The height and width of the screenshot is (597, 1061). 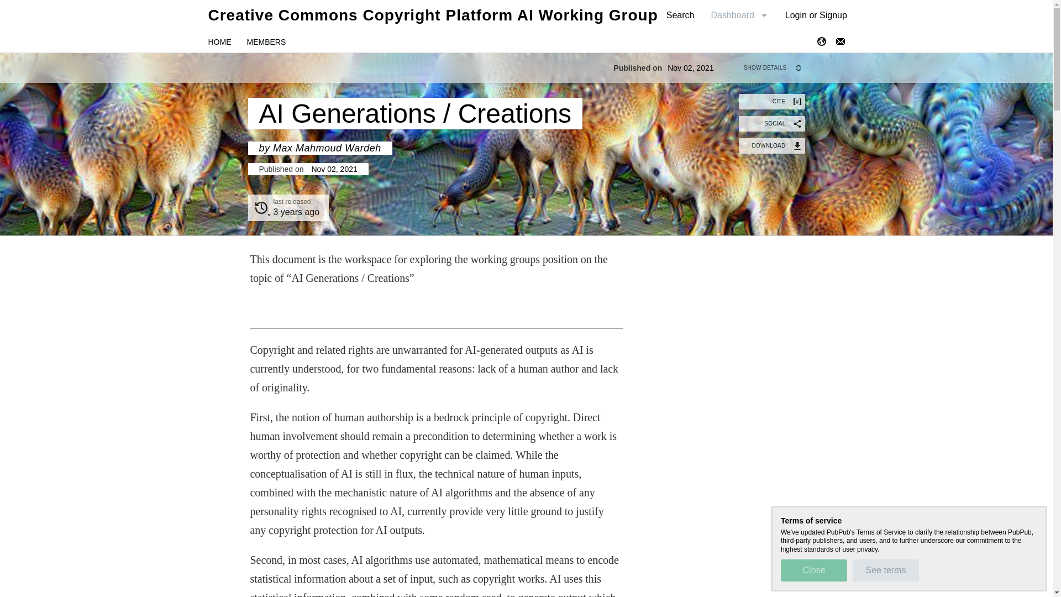 I want to click on Close, so click(x=813, y=570).